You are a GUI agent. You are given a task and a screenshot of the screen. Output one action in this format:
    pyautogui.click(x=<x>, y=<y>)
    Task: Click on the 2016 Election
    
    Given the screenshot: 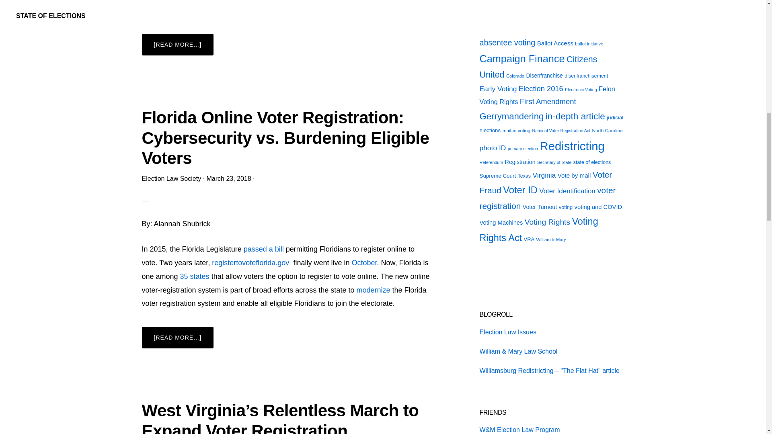 What is the action you would take?
    pyautogui.click(x=499, y=28)
    